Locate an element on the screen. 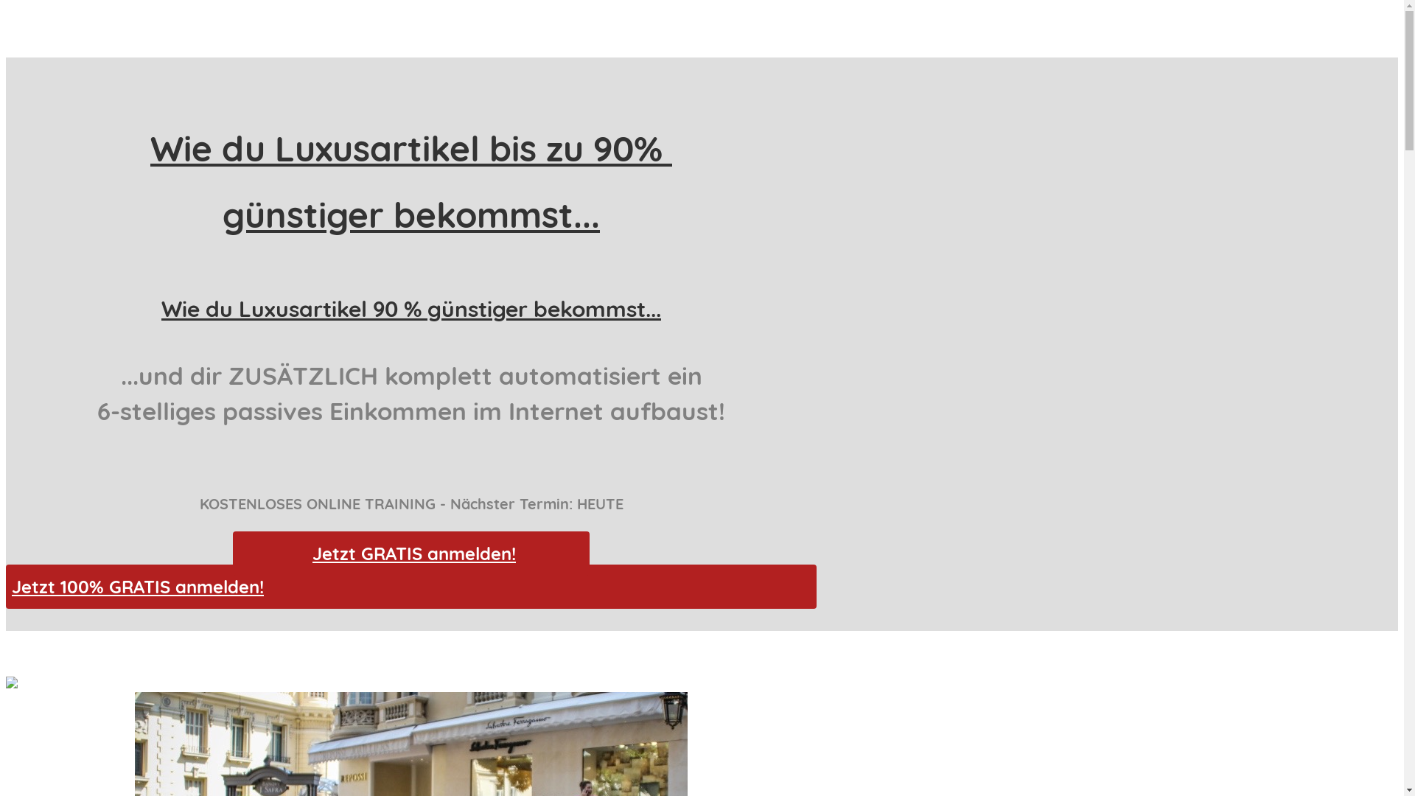 The width and height of the screenshot is (1415, 796). Jetzt 100% GRATIS anmelden! is located at coordinates (411, 587).